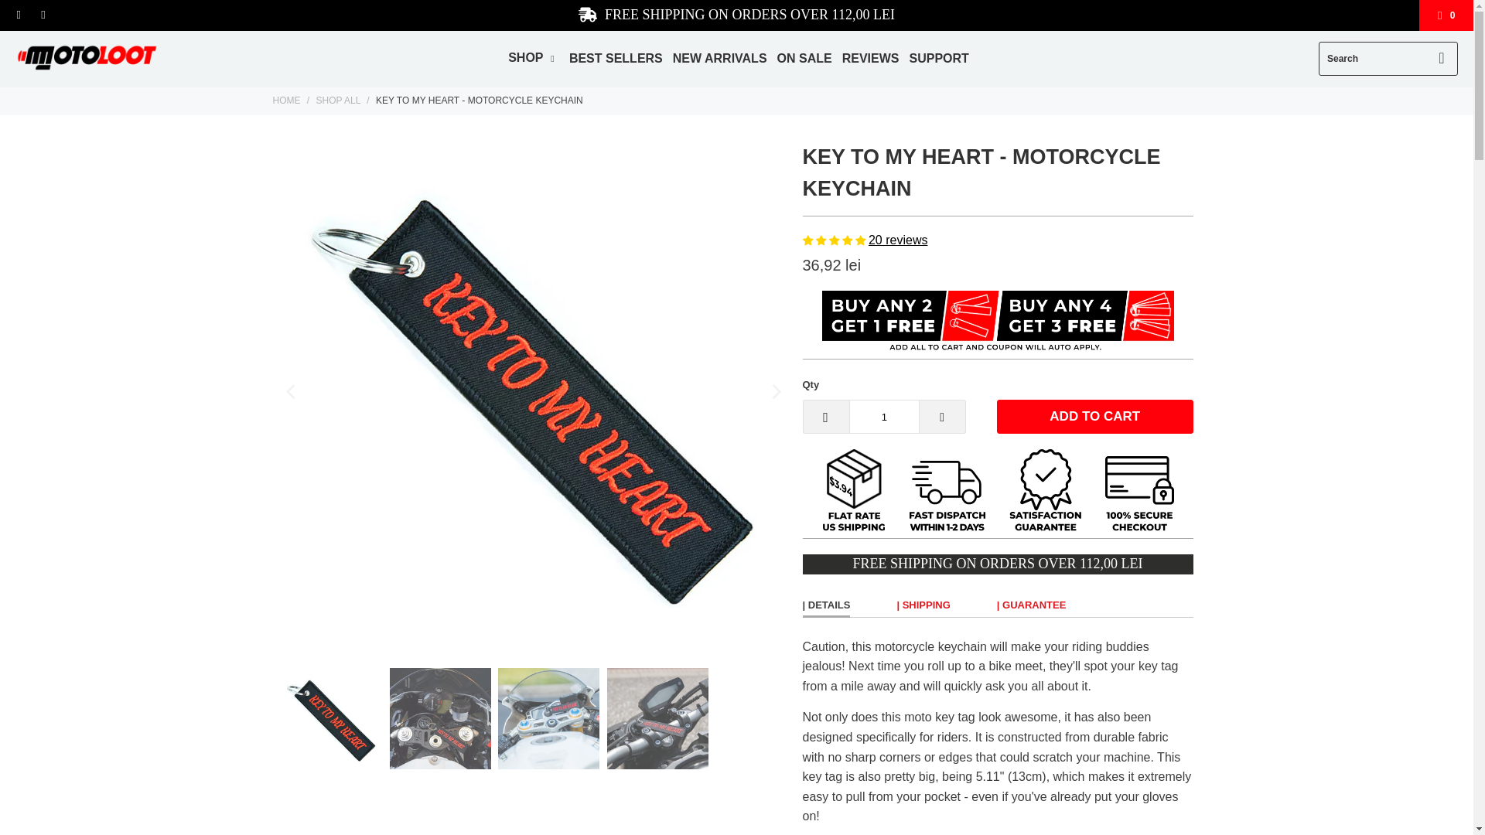 The height and width of the screenshot is (835, 1485). What do you see at coordinates (884, 416) in the screenshot?
I see `1` at bounding box center [884, 416].